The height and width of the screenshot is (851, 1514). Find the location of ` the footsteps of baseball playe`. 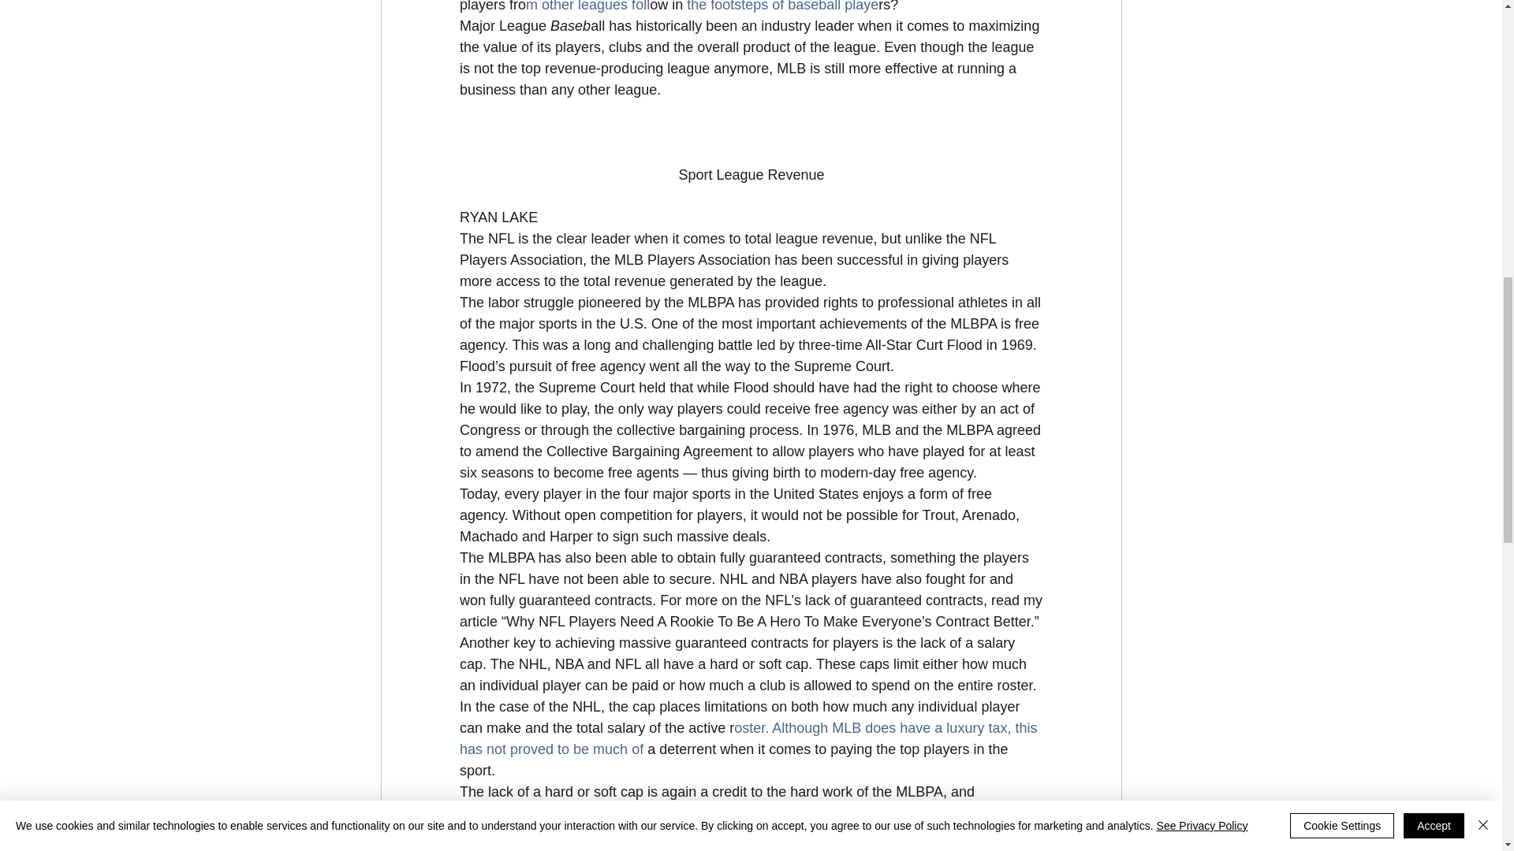

 the footsteps of baseball playe is located at coordinates (780, 6).